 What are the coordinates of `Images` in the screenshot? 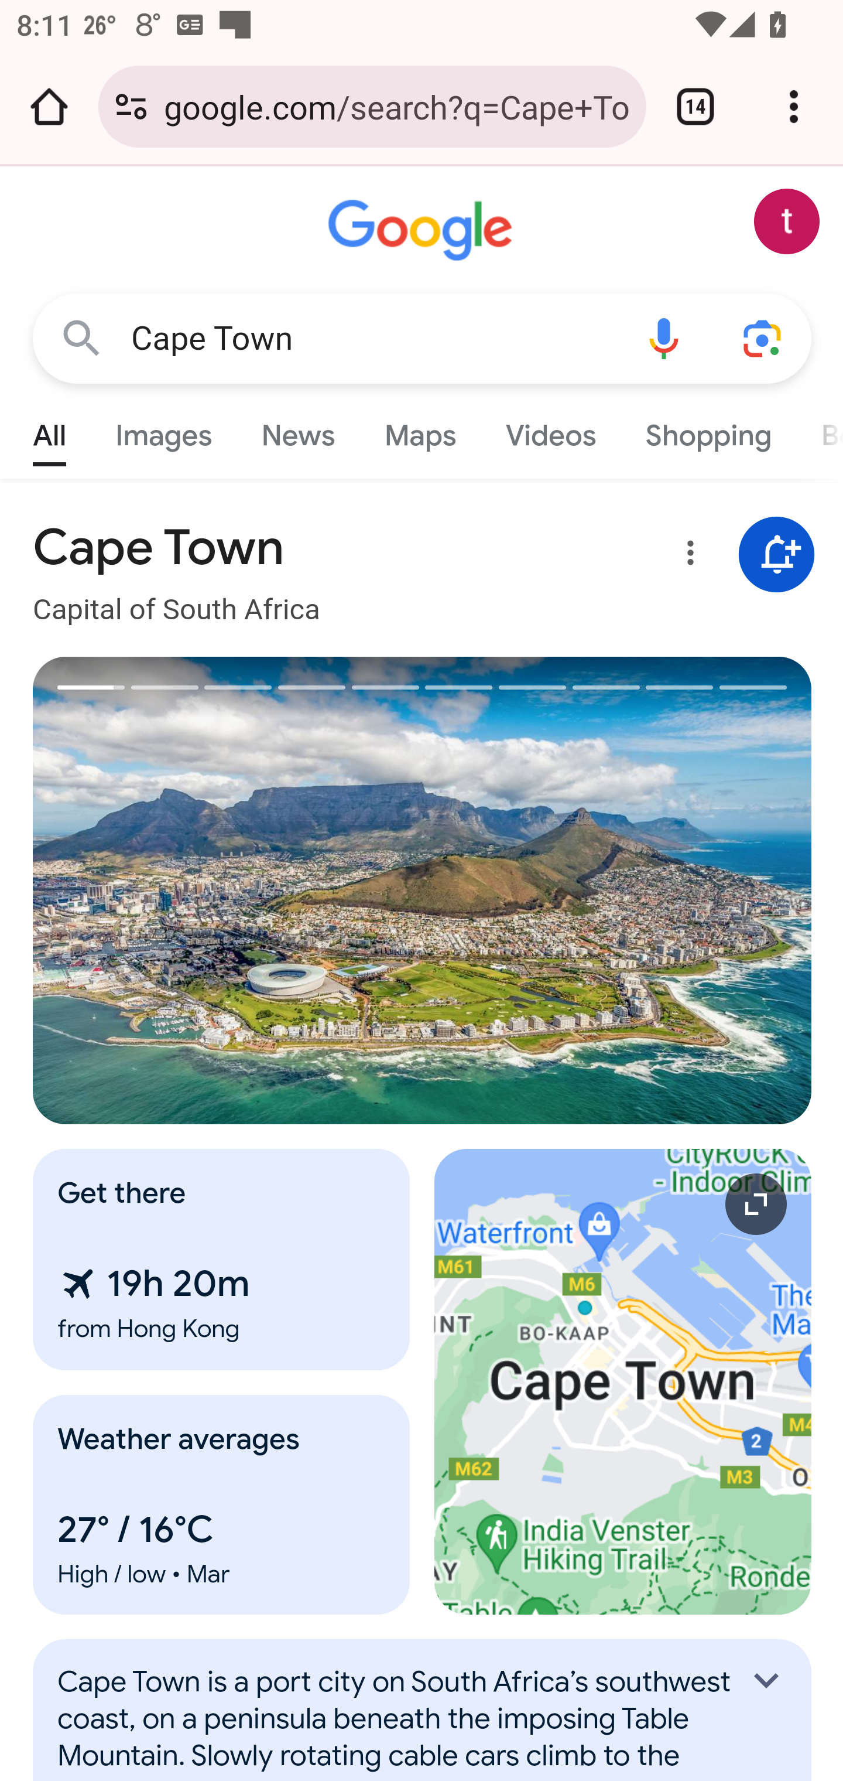 It's located at (164, 430).